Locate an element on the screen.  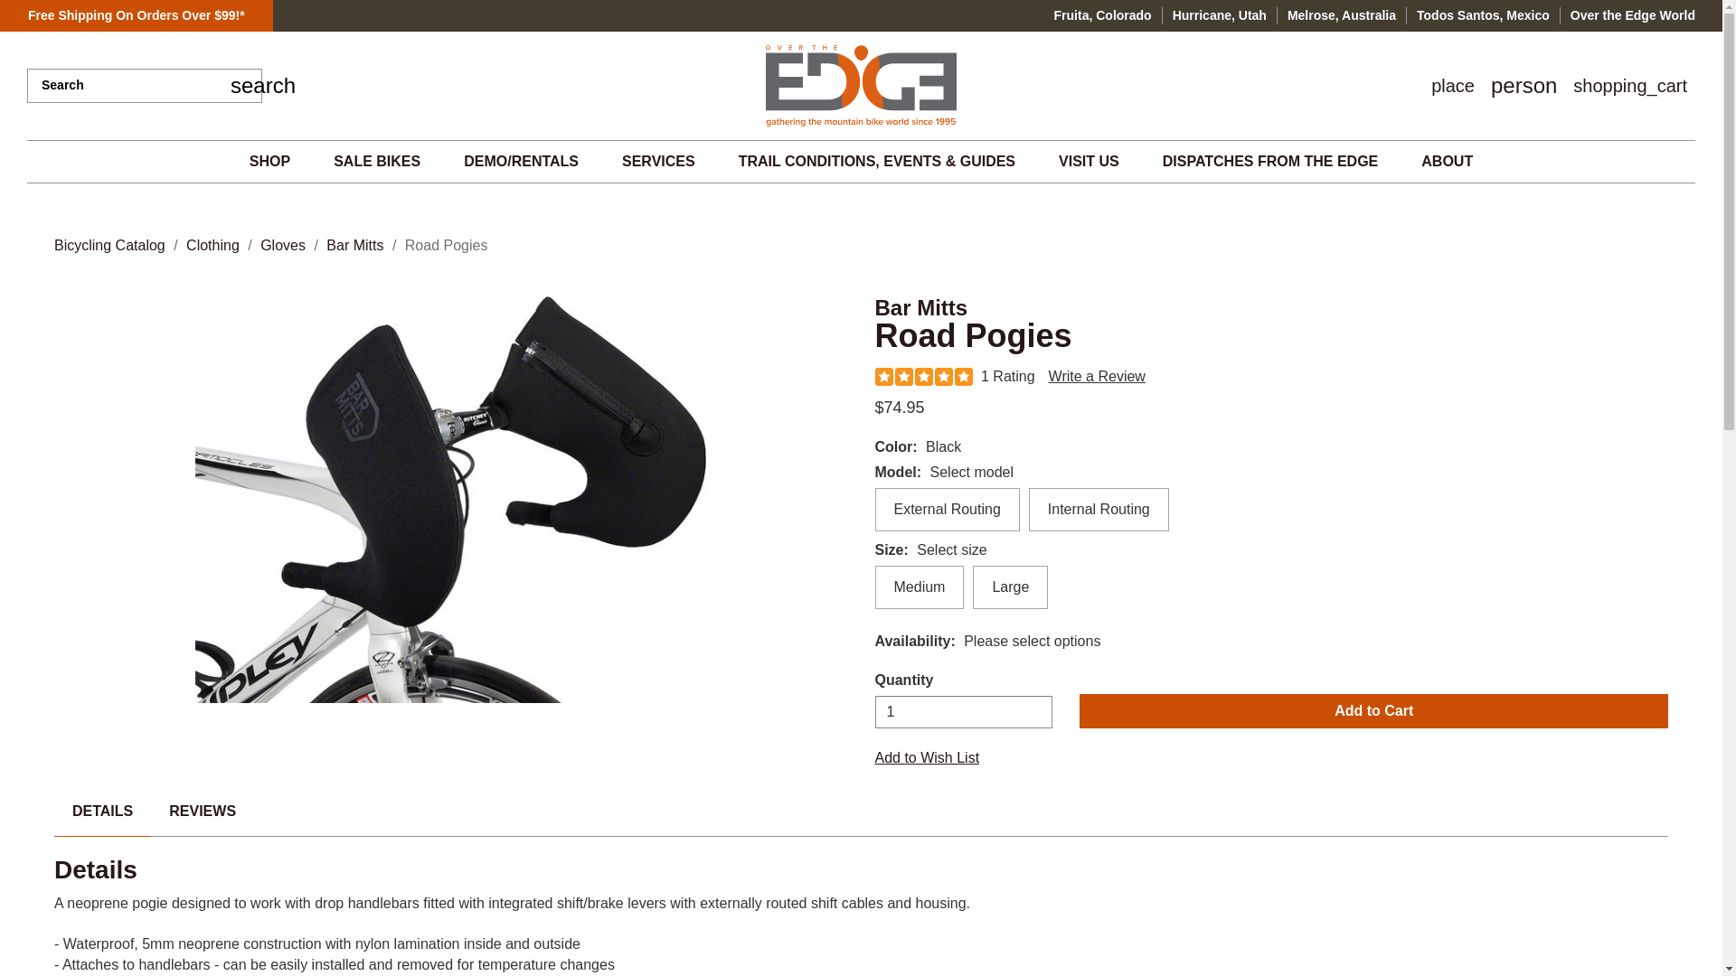
SHOP is located at coordinates (269, 161).